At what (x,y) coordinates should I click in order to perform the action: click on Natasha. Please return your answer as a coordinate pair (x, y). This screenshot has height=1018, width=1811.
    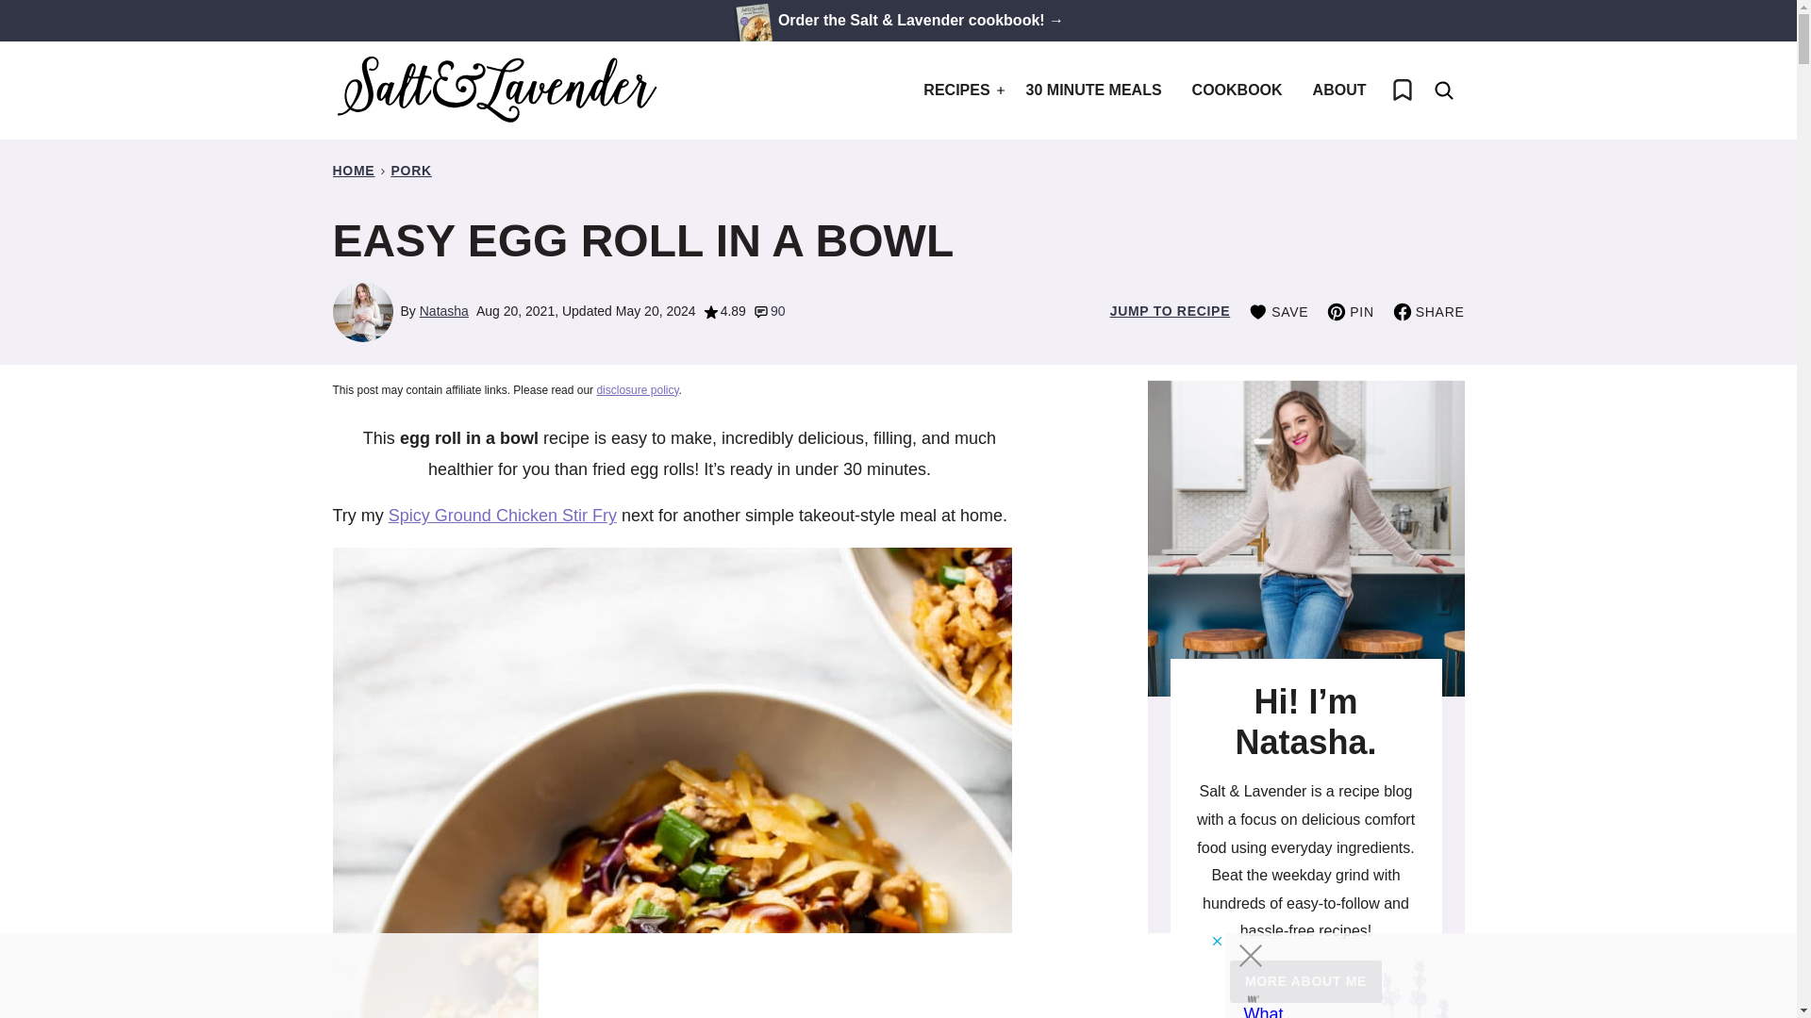
    Looking at the image, I should click on (444, 311).